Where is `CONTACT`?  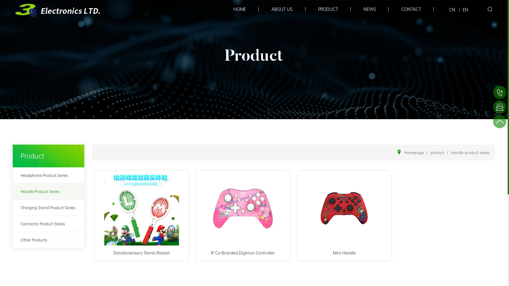 CONTACT is located at coordinates (411, 9).